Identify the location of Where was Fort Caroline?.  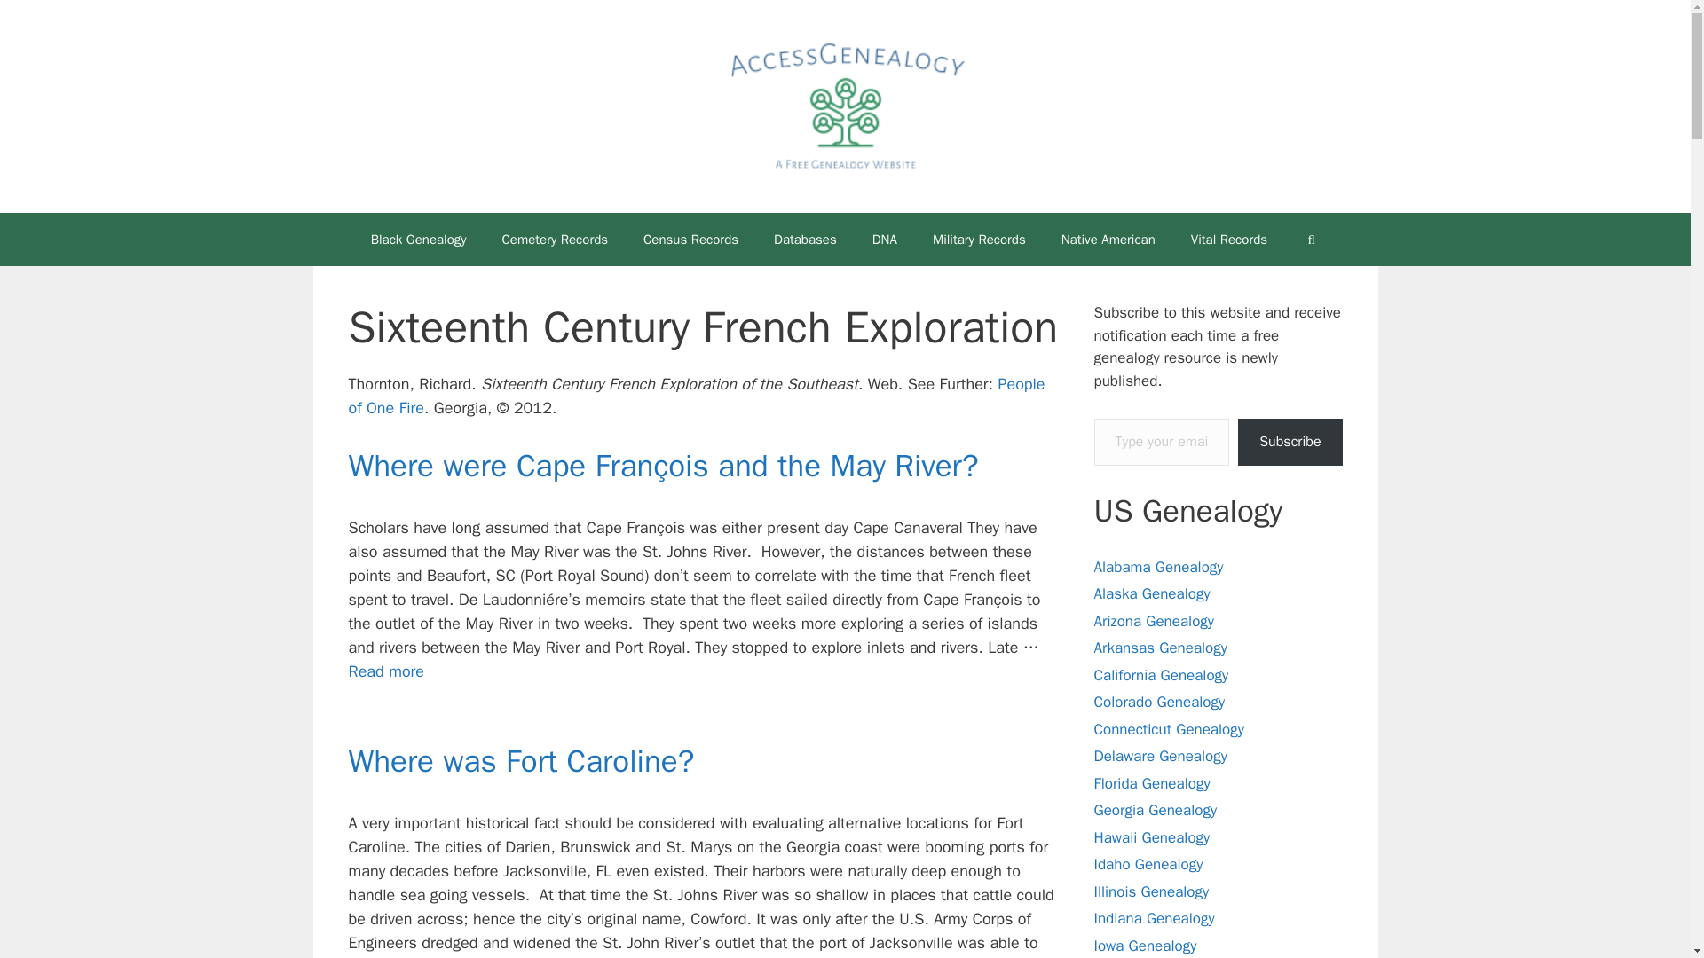
(520, 761).